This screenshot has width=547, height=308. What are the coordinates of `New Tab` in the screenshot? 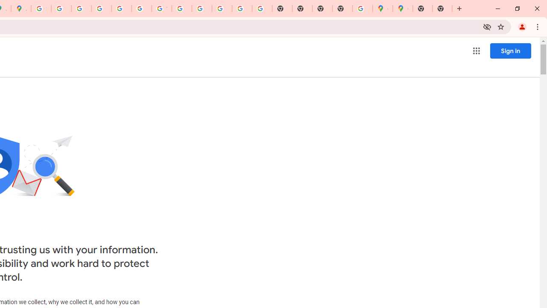 It's located at (442, 9).